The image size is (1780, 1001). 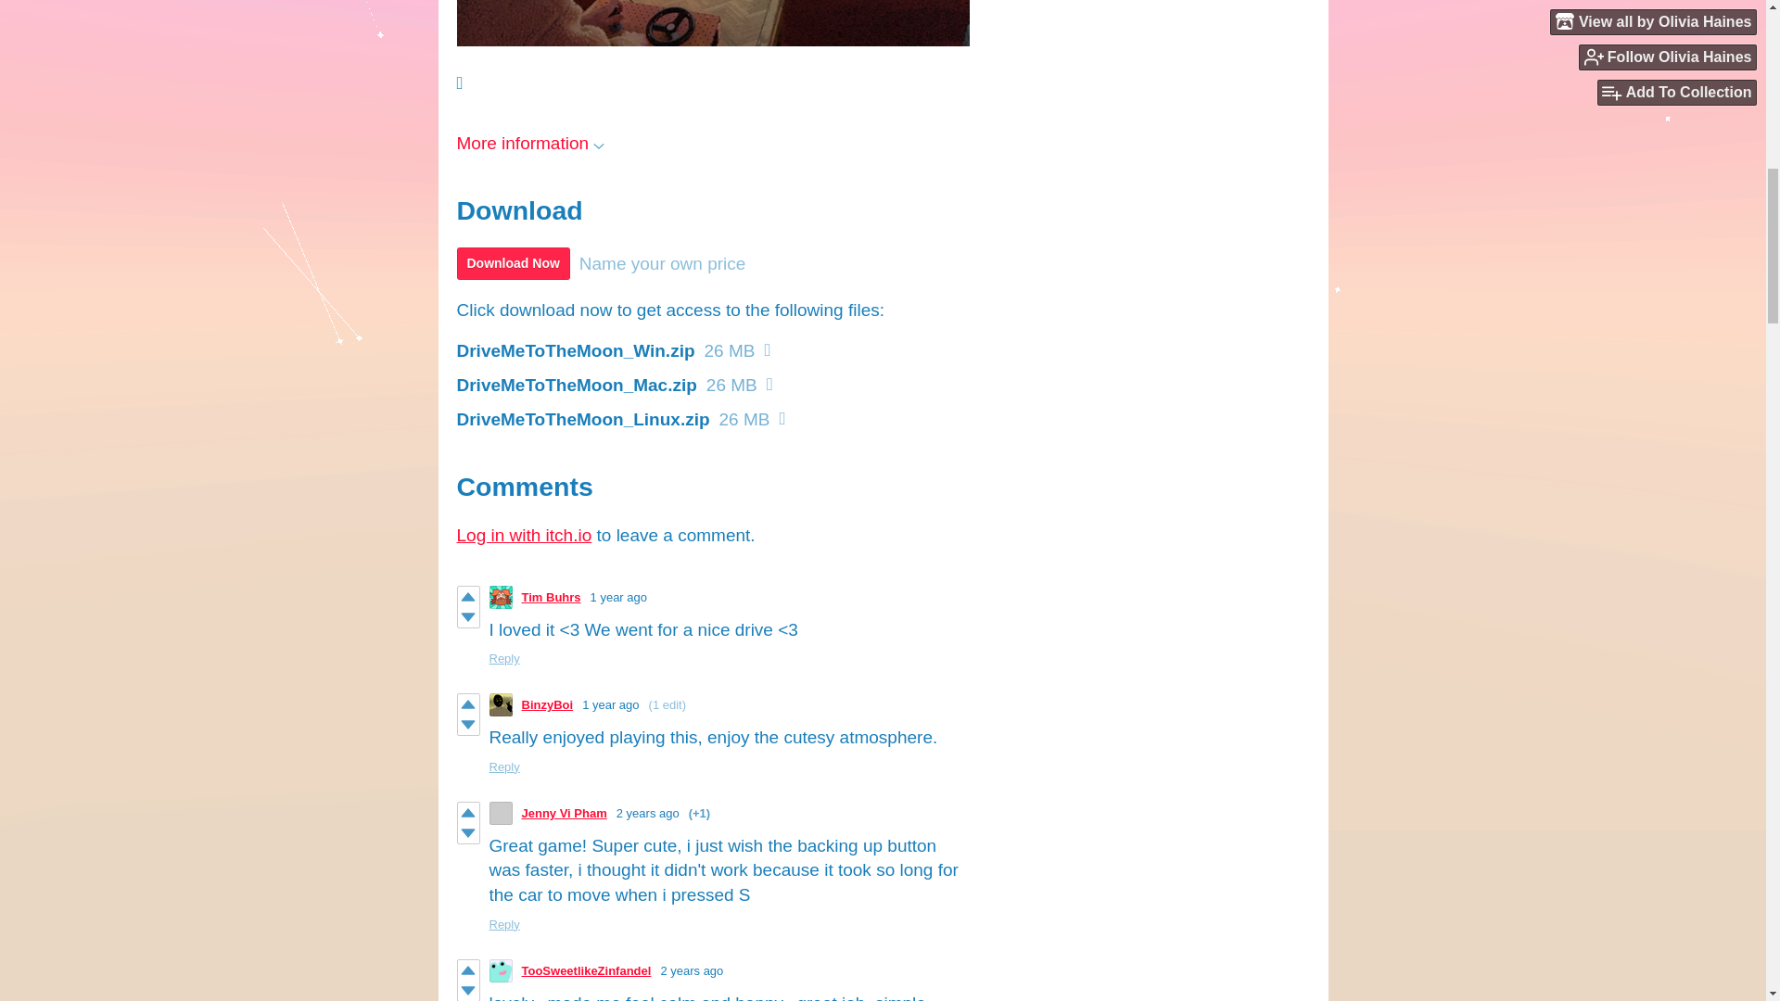 What do you see at coordinates (564, 813) in the screenshot?
I see `Jenny Vi Pham` at bounding box center [564, 813].